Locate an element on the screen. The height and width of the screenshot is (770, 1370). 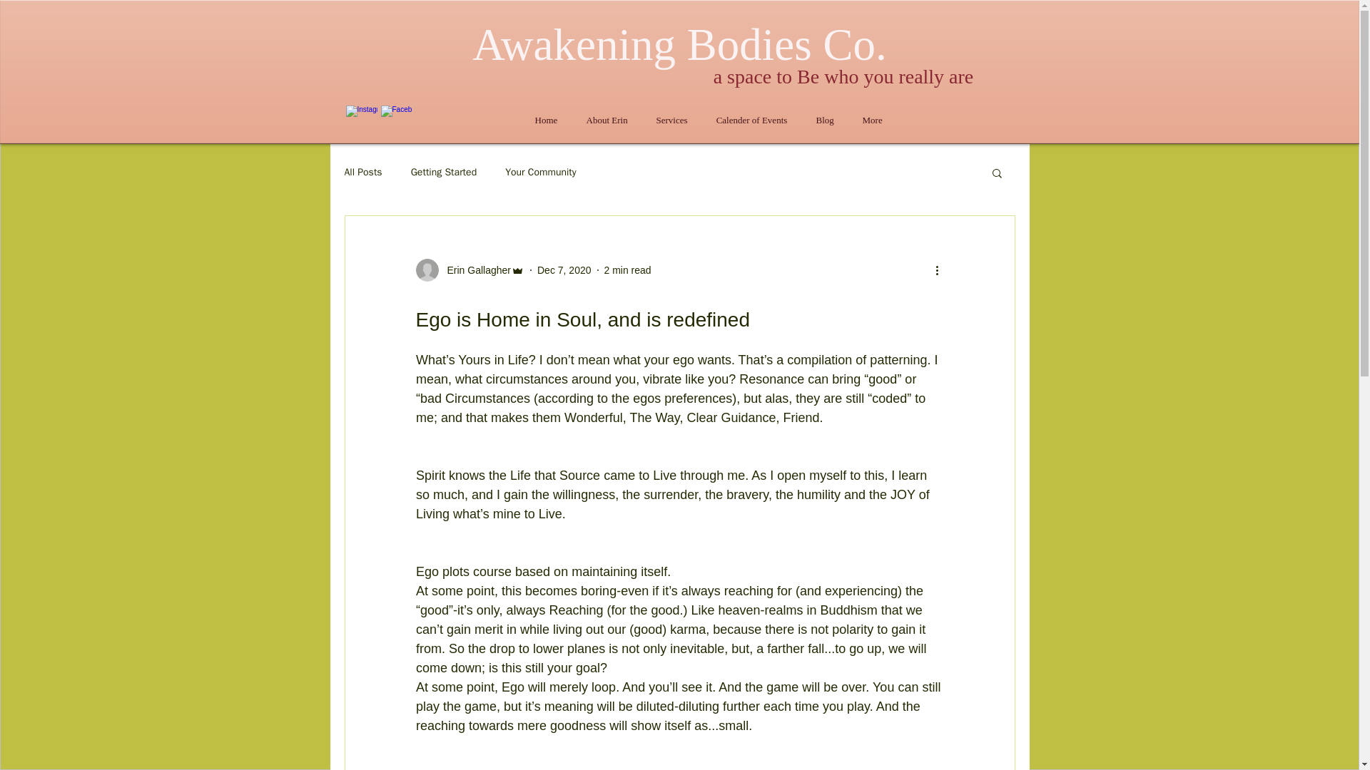
Your Community is located at coordinates (541, 173).